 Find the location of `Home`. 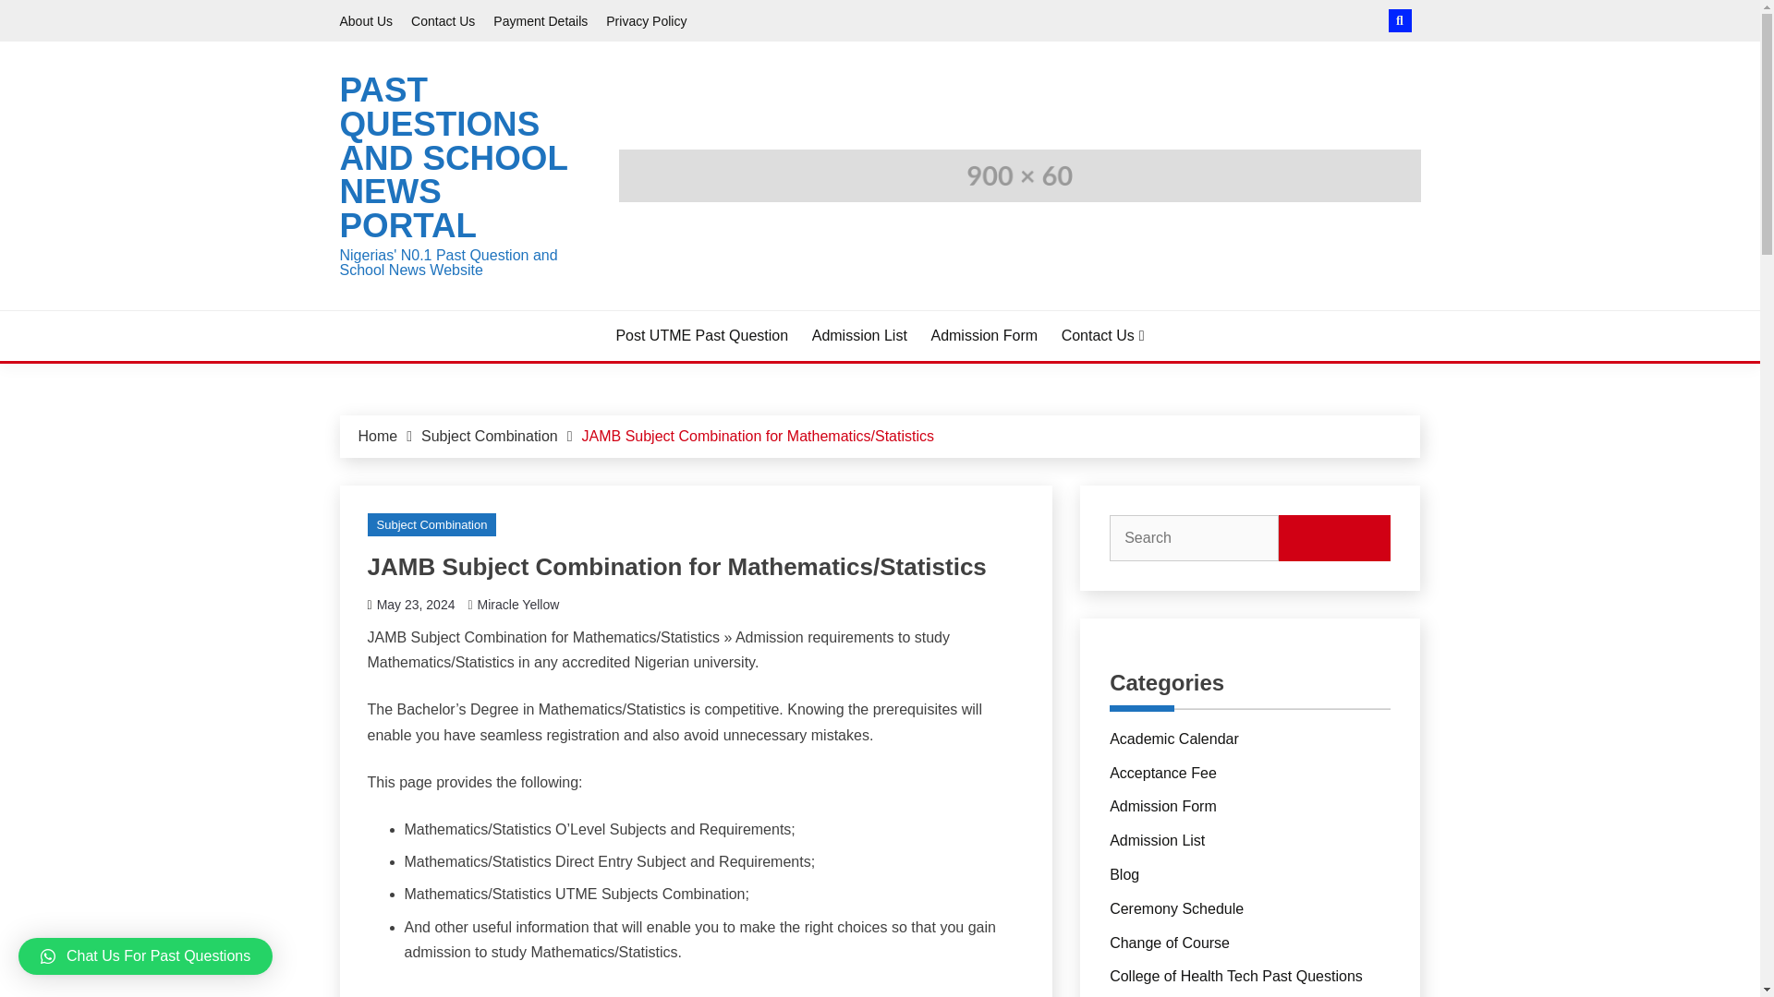

Home is located at coordinates (377, 436).